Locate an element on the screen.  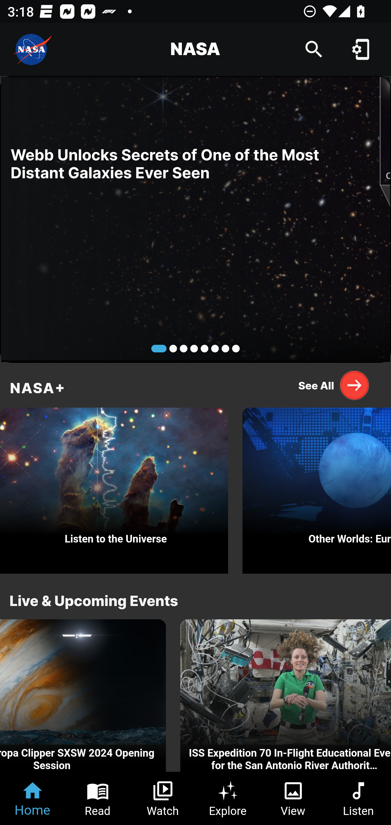
Home
Tab 1 of 6 is located at coordinates (33, 798).